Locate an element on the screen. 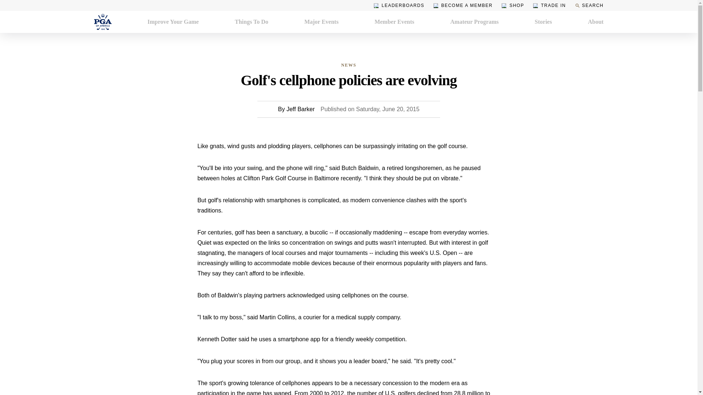 This screenshot has height=395, width=703. Major Events is located at coordinates (321, 22).